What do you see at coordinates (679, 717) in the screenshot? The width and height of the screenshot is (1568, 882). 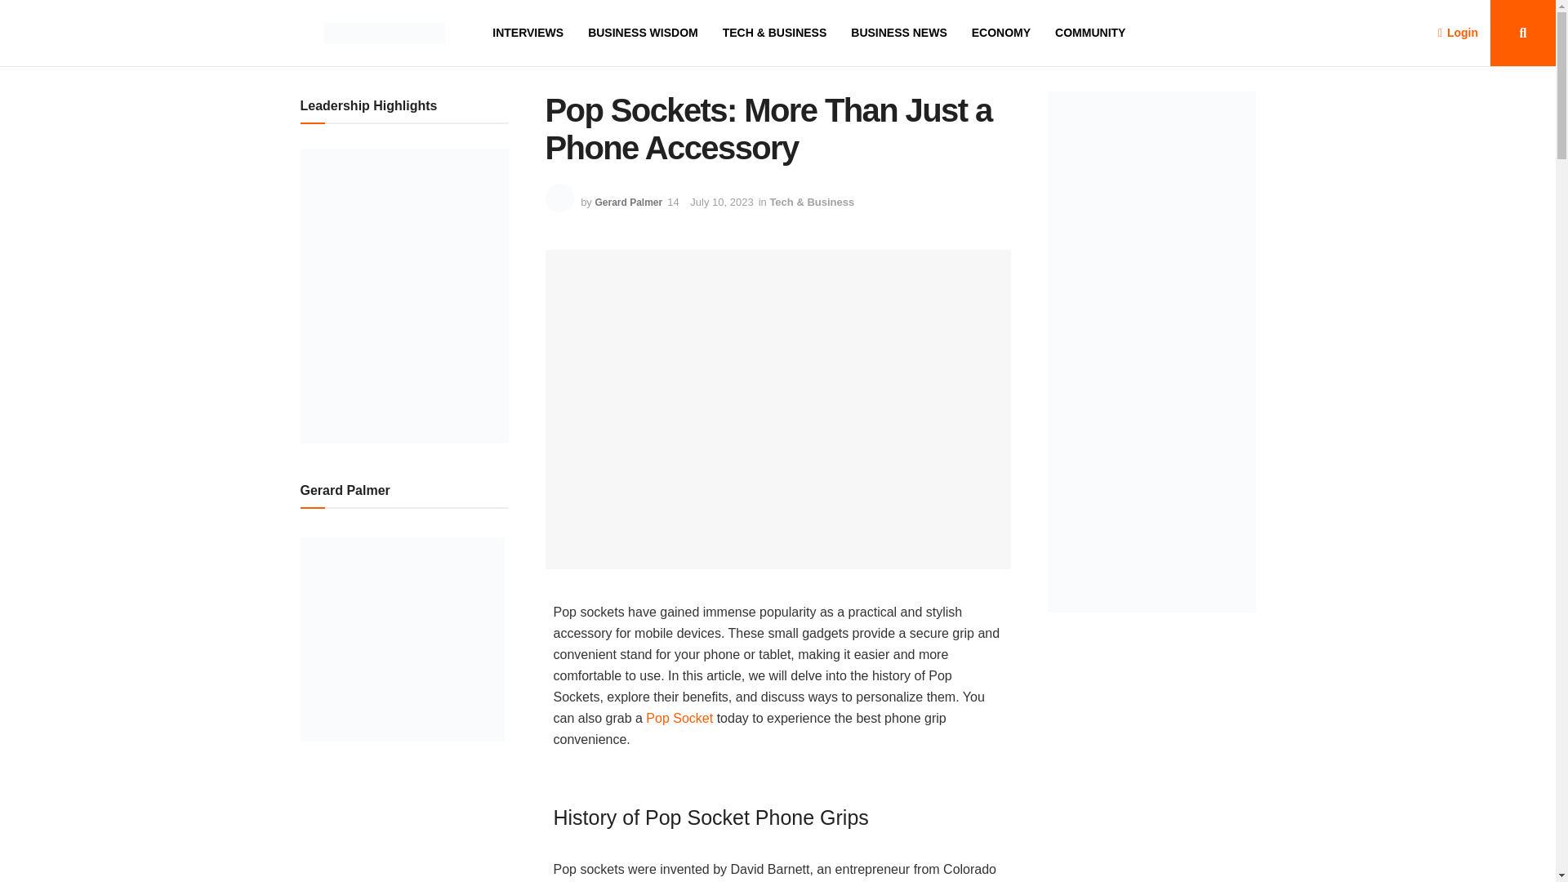 I see `Pop Socket` at bounding box center [679, 717].